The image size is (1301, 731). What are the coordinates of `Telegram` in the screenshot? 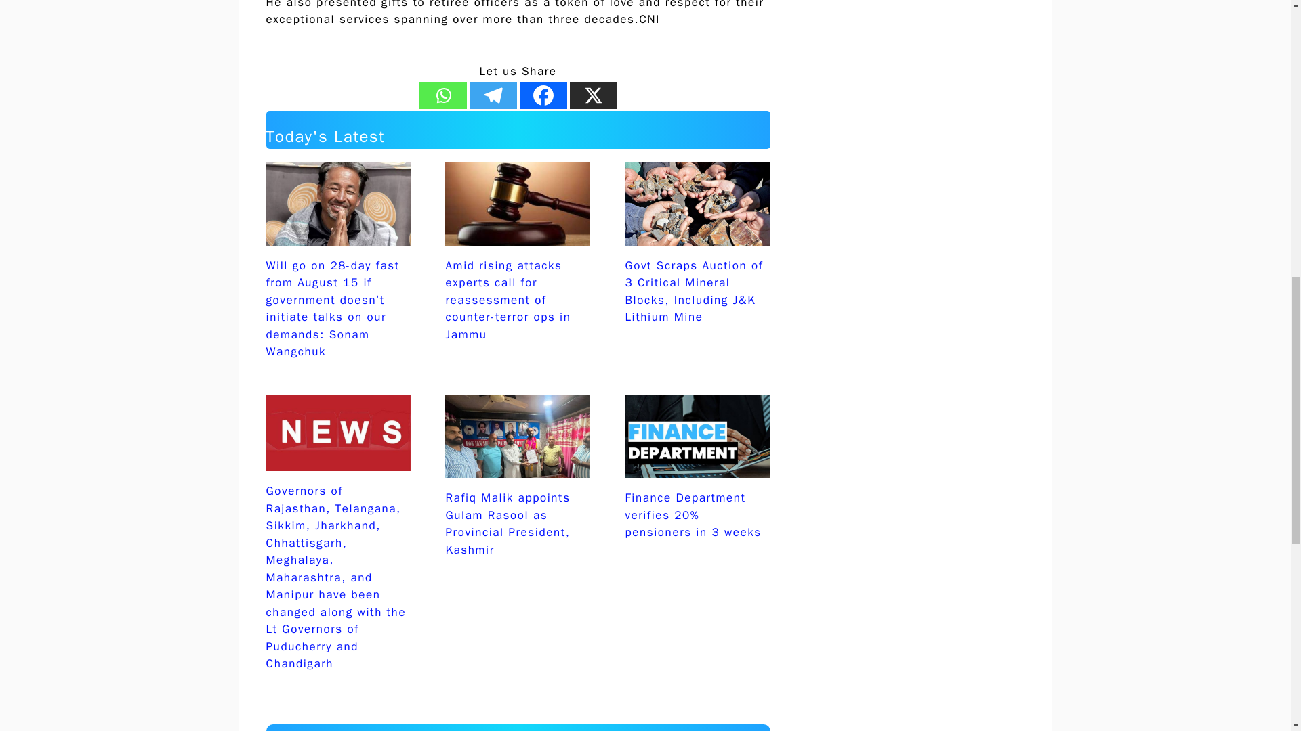 It's located at (492, 95).